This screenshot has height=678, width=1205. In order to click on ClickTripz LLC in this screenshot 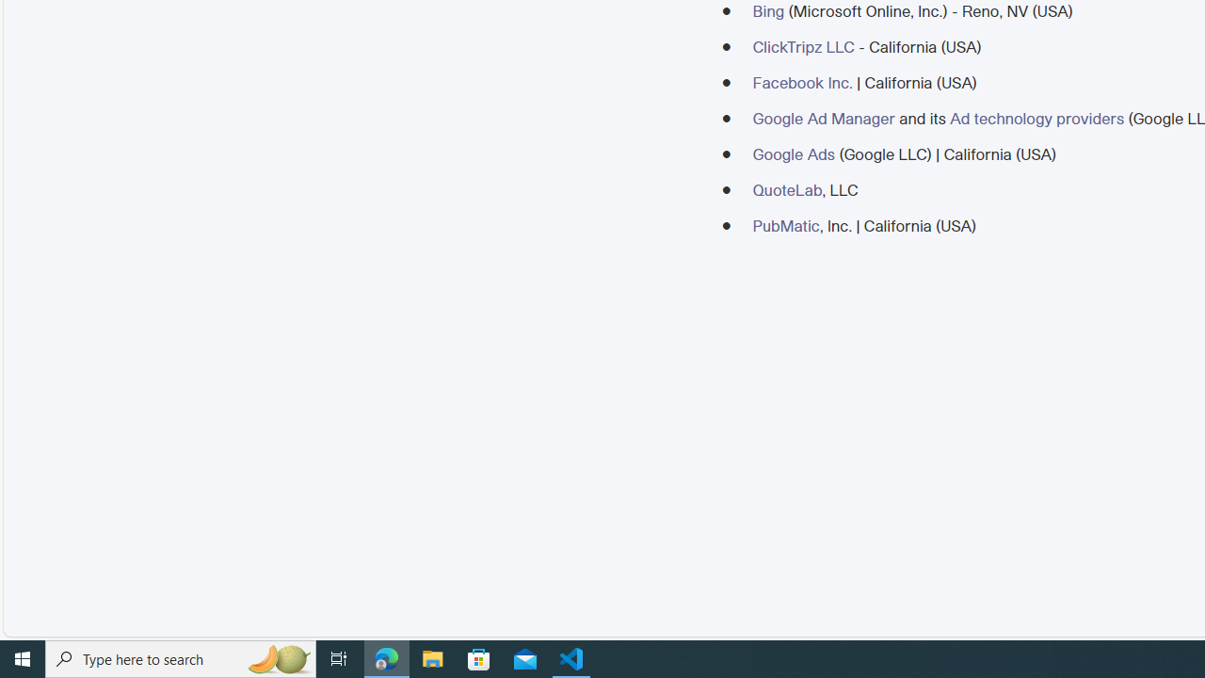, I will do `click(802, 47)`.